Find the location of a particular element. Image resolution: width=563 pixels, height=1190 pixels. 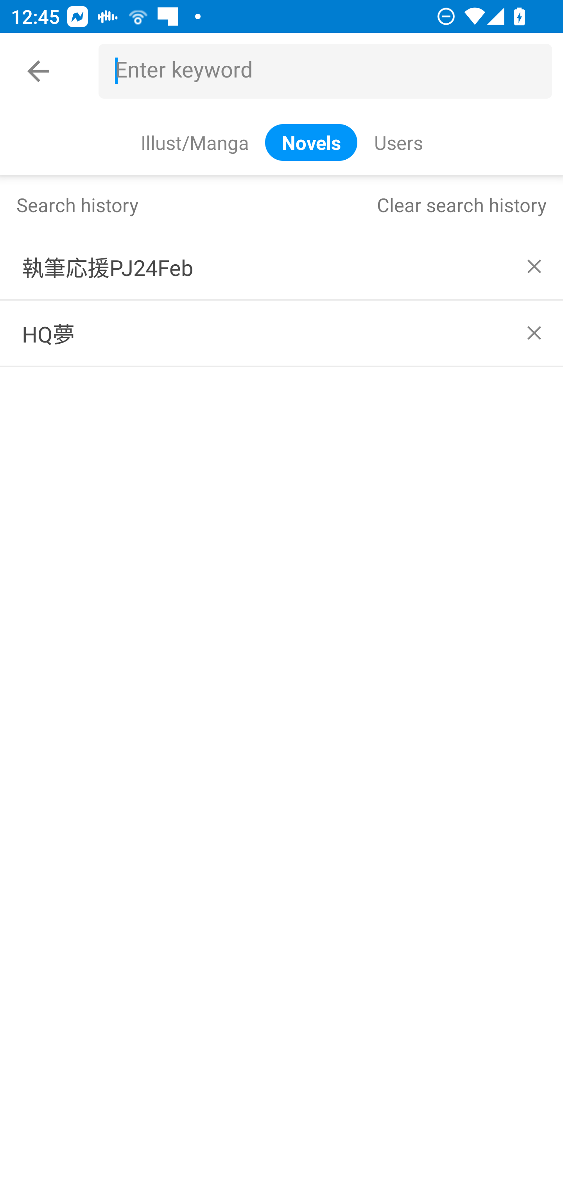

Clear search history is located at coordinates (461, 204).